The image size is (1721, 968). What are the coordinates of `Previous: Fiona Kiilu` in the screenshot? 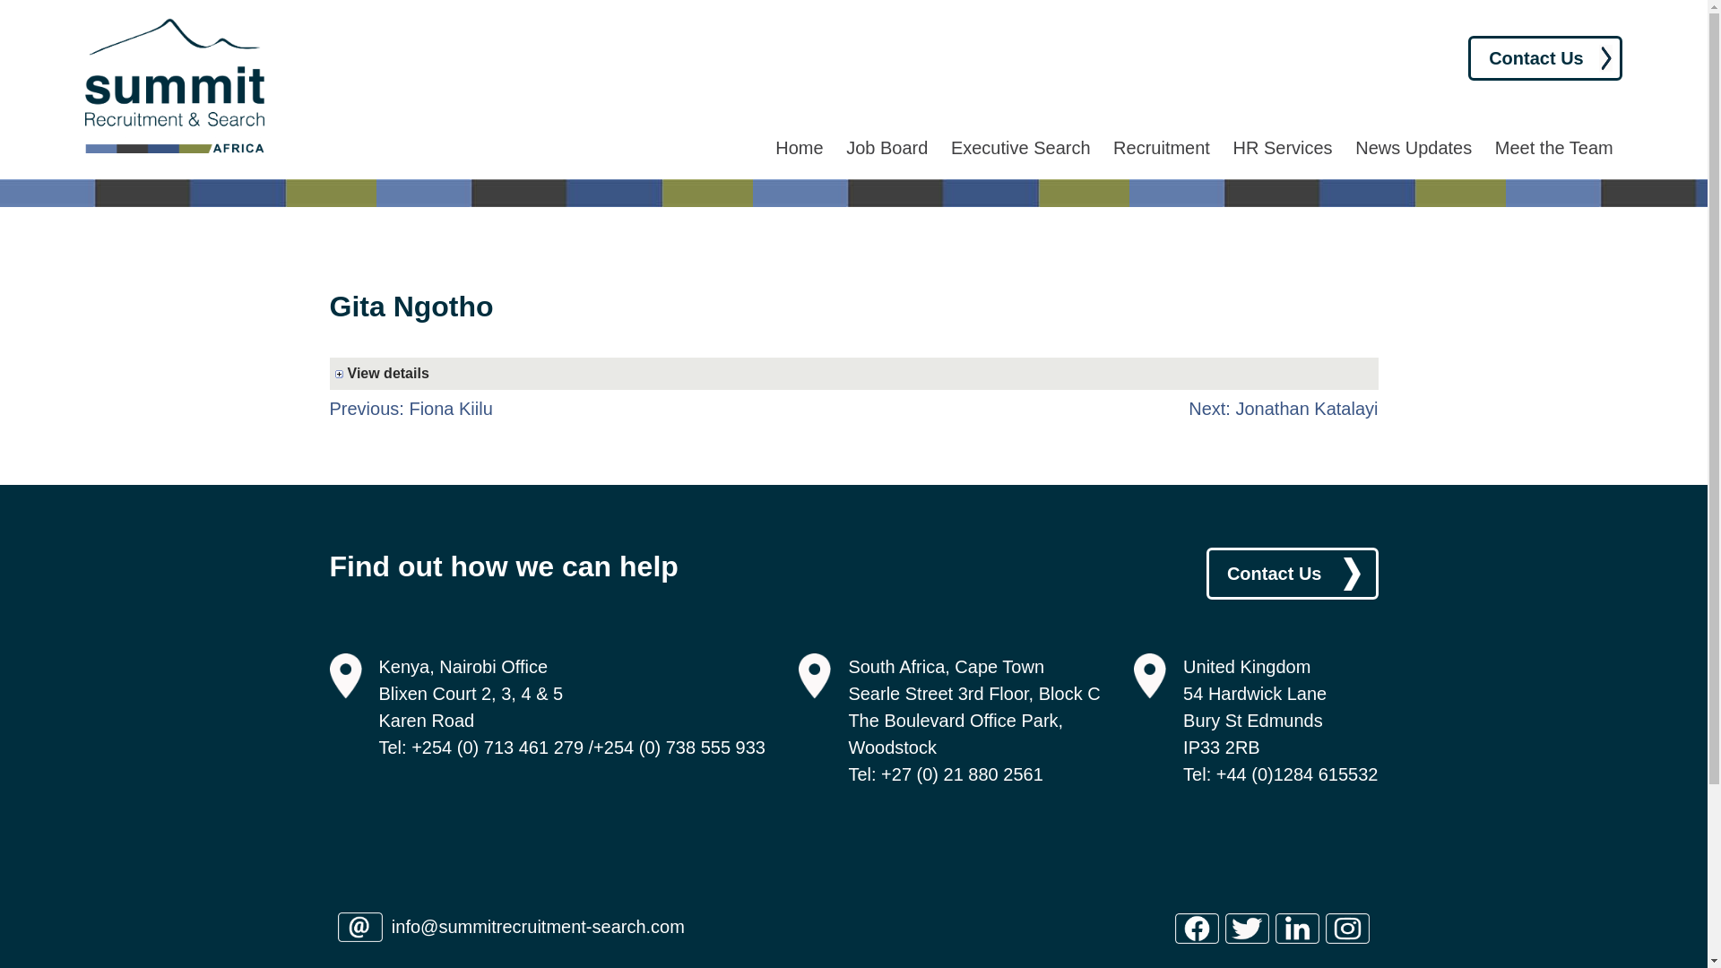 It's located at (411, 408).